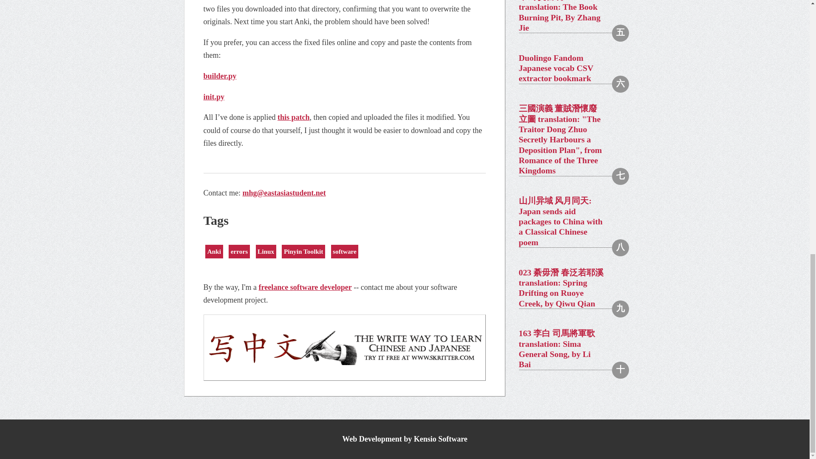  I want to click on cjklib patch to match sqlalchemy changes, so click(293, 117).